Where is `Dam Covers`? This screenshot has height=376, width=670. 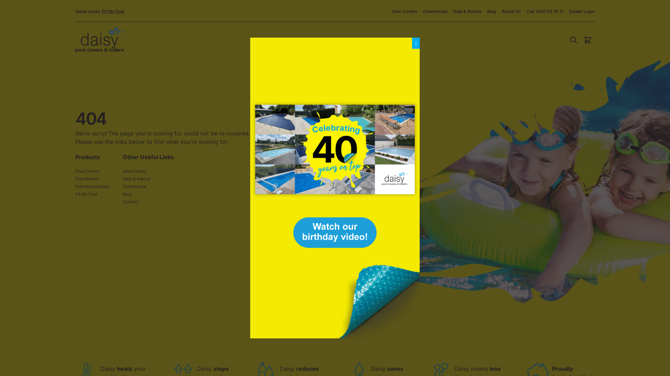 Dam Covers is located at coordinates (405, 11).